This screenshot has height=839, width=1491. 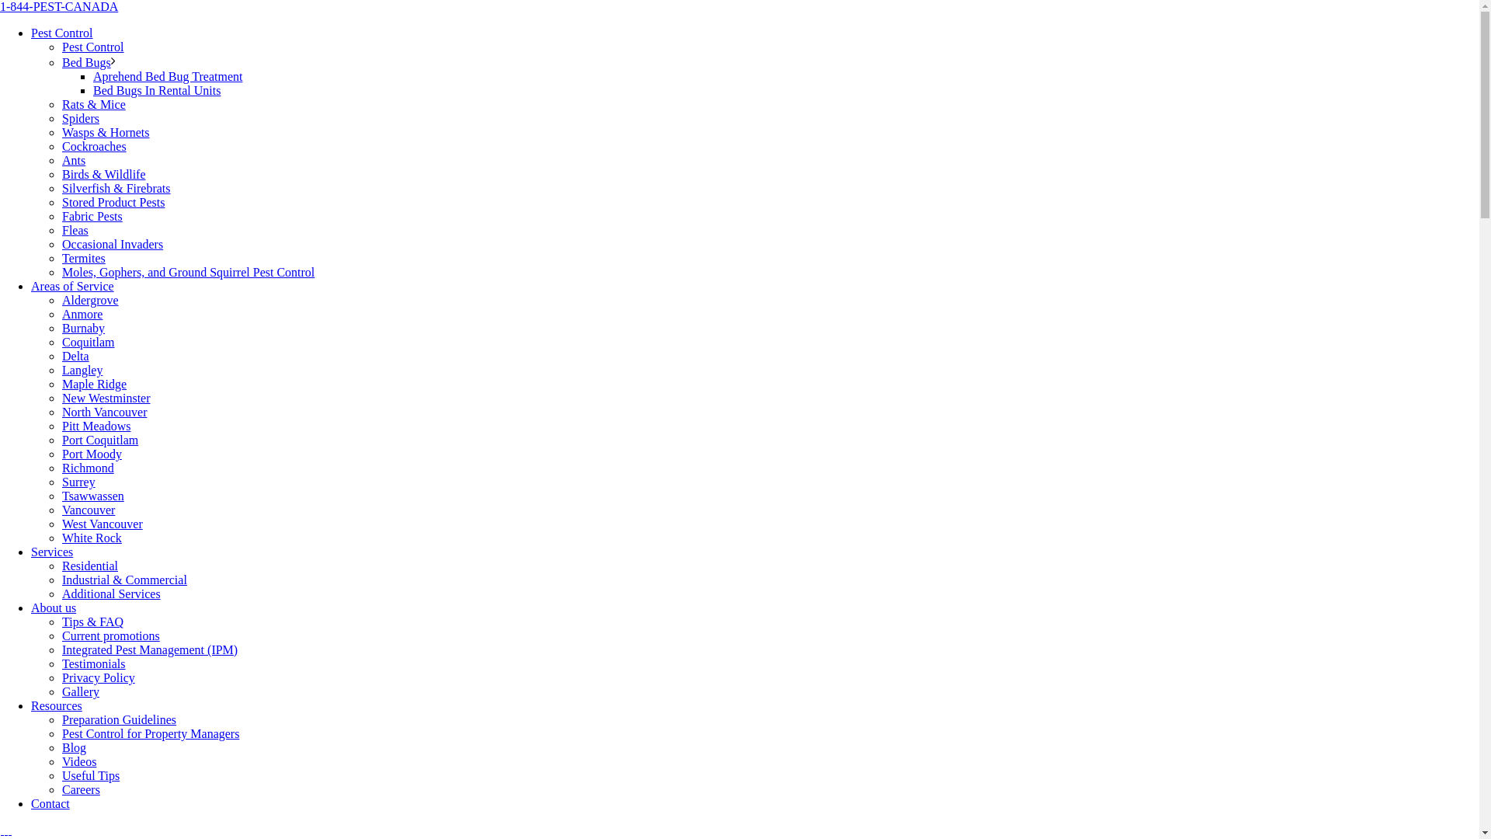 What do you see at coordinates (75, 747) in the screenshot?
I see `Blog` at bounding box center [75, 747].